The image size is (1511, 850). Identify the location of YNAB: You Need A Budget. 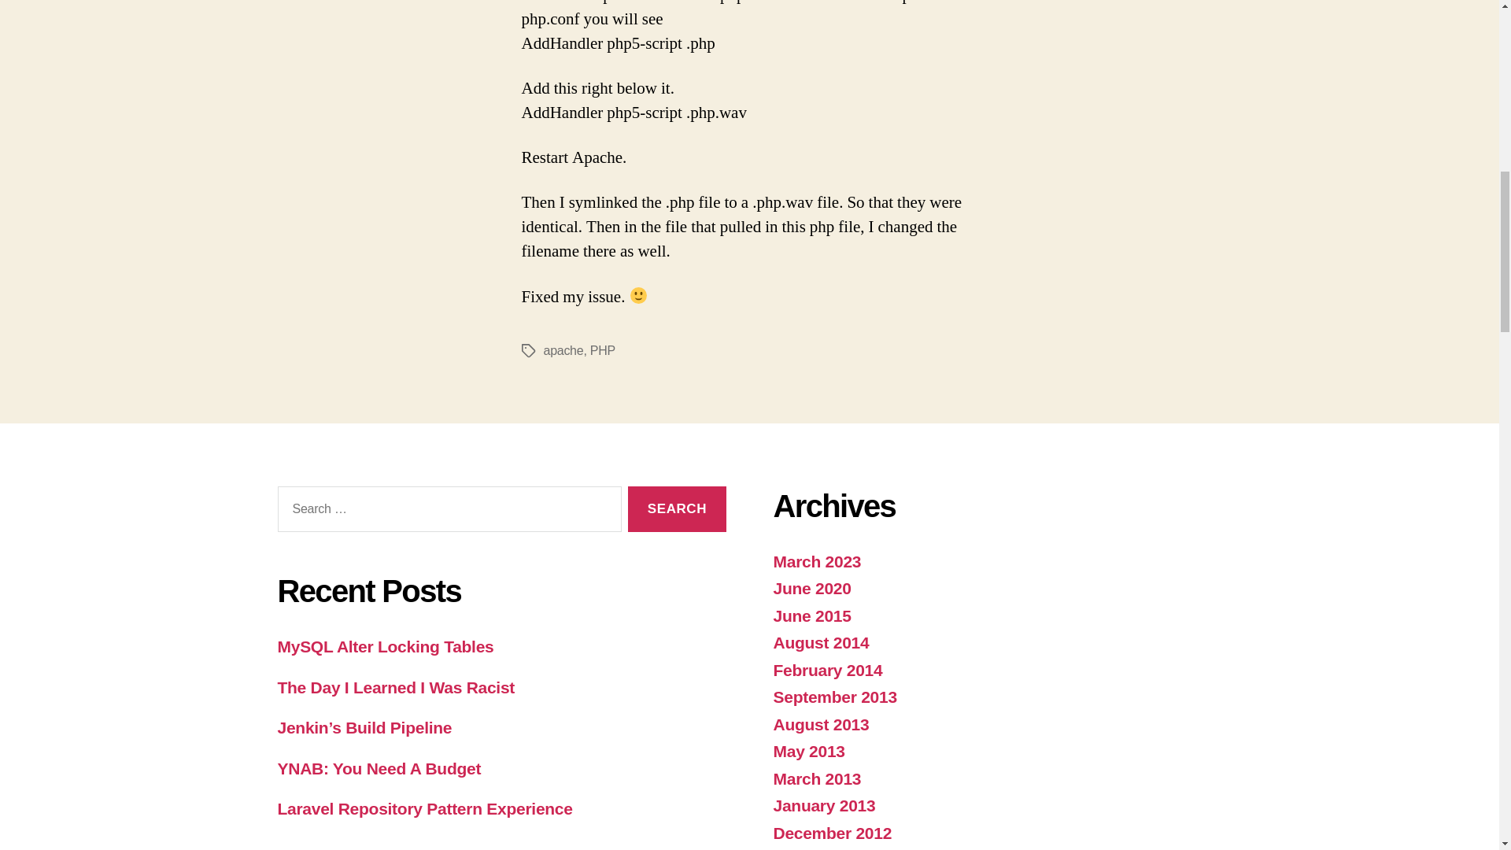
(378, 768).